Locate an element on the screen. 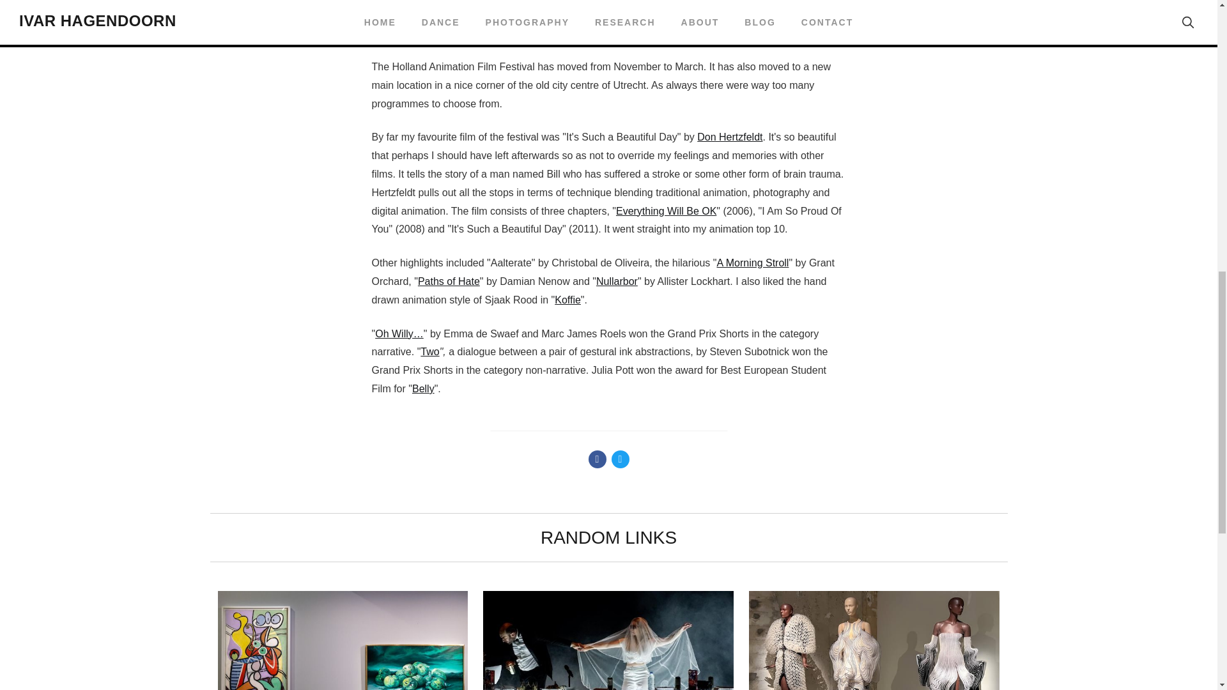 The image size is (1227, 690). Everything Will Be OK is located at coordinates (666, 211).